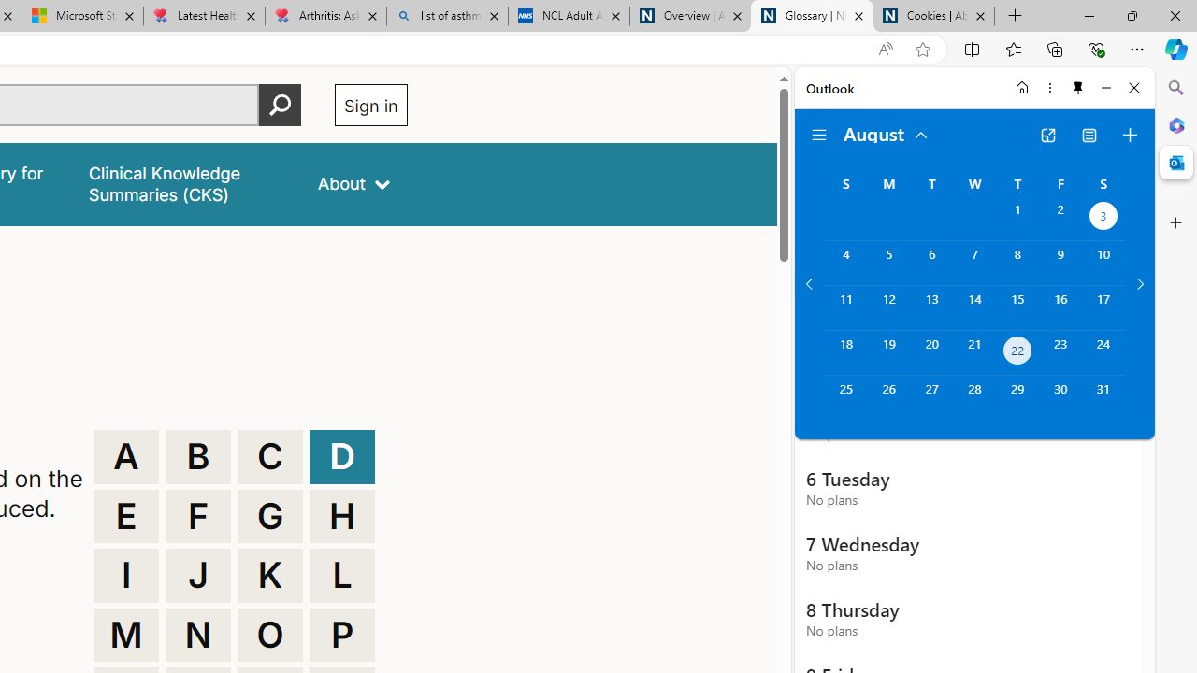 The image size is (1197, 673). I want to click on Open in new tab, so click(1047, 135).